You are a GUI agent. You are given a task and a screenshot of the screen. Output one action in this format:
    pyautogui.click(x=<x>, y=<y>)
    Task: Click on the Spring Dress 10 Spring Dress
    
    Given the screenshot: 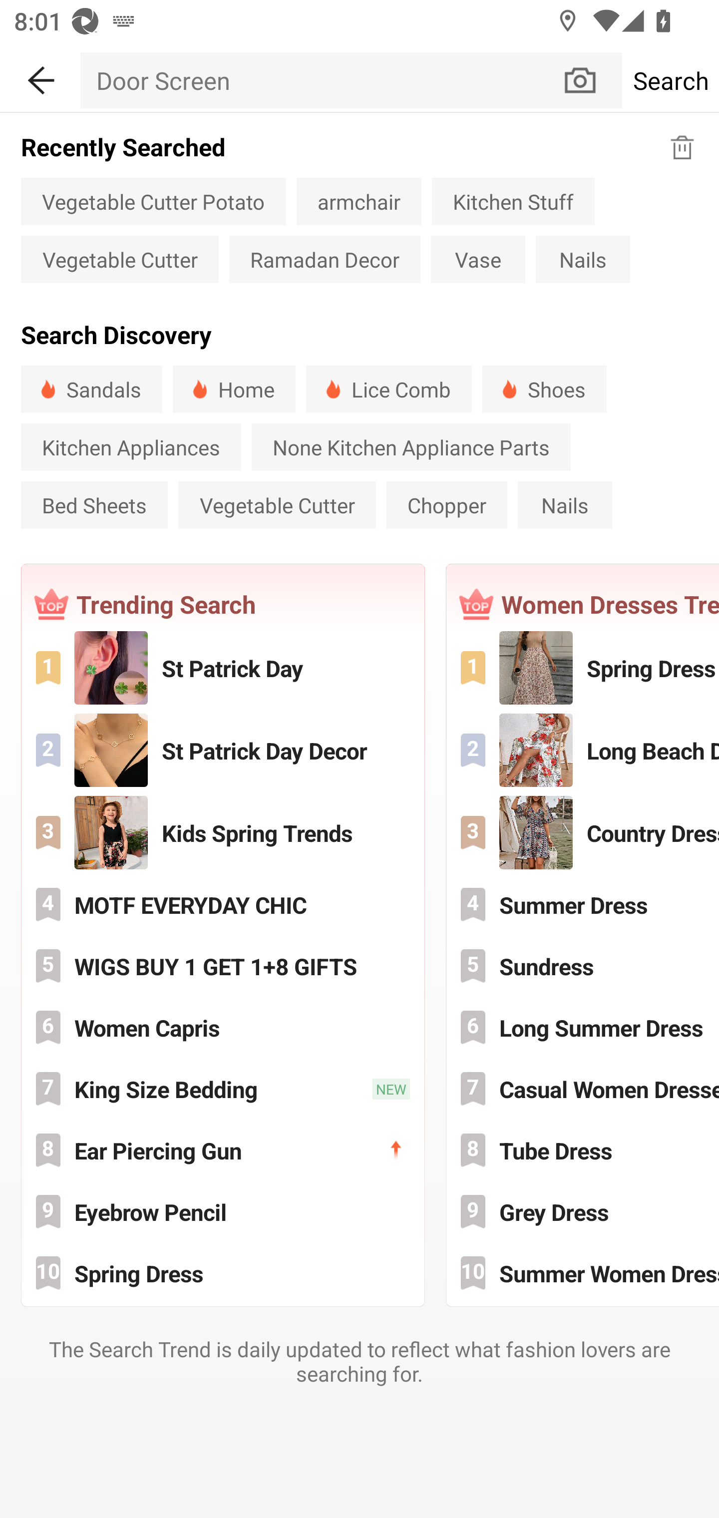 What is the action you would take?
    pyautogui.click(x=223, y=1272)
    